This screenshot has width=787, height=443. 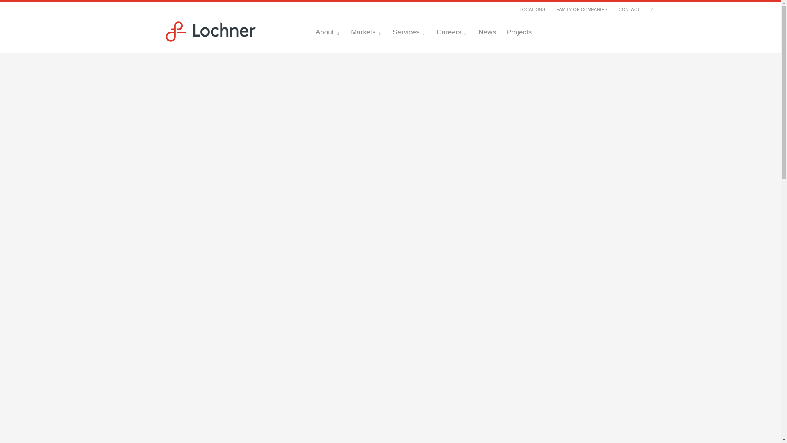 What do you see at coordinates (519, 32) in the screenshot?
I see `Projects` at bounding box center [519, 32].